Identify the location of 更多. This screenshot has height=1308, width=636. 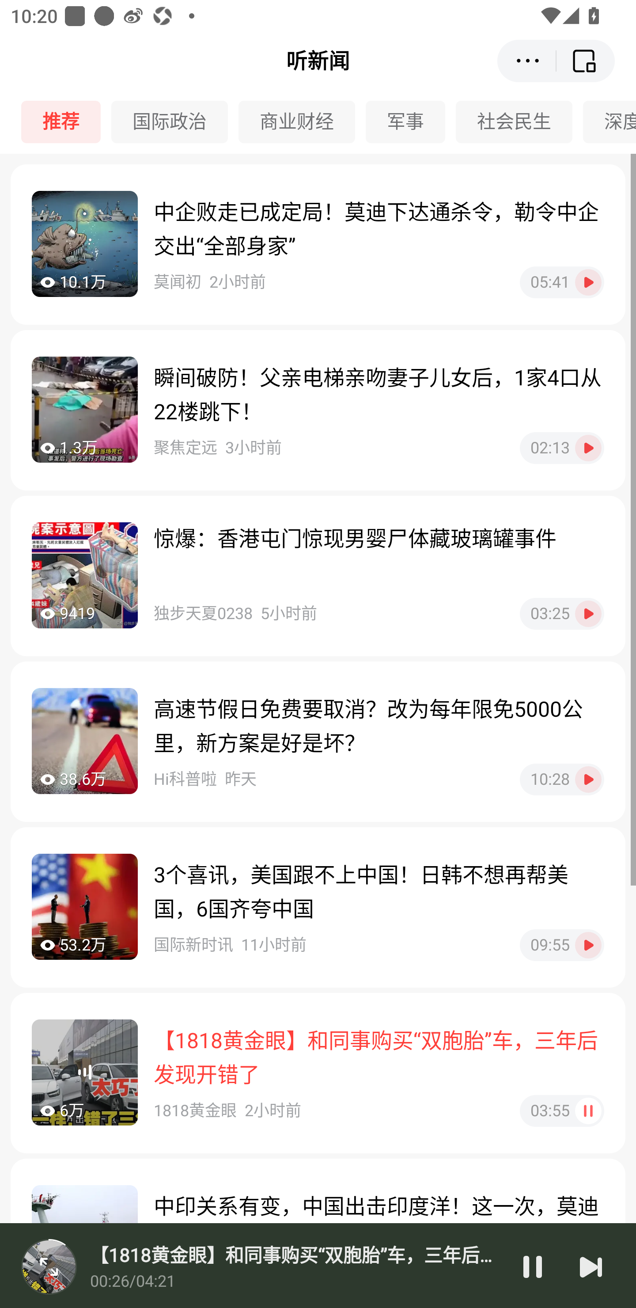
(526, 61).